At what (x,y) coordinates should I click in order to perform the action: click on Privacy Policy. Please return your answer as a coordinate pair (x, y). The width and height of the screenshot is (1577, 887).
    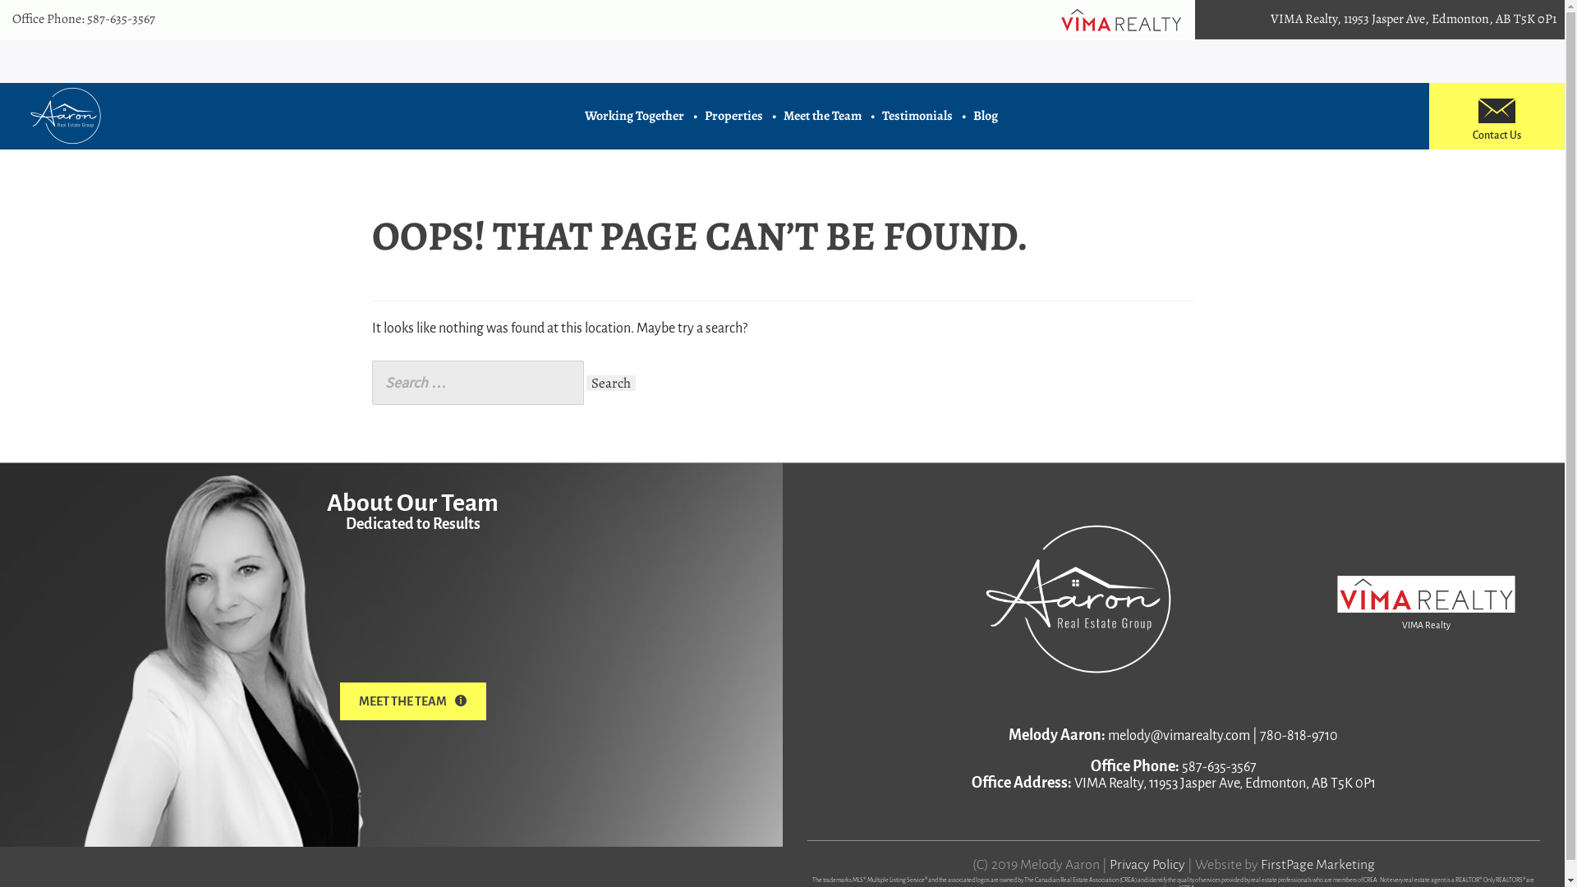
    Looking at the image, I should click on (1147, 865).